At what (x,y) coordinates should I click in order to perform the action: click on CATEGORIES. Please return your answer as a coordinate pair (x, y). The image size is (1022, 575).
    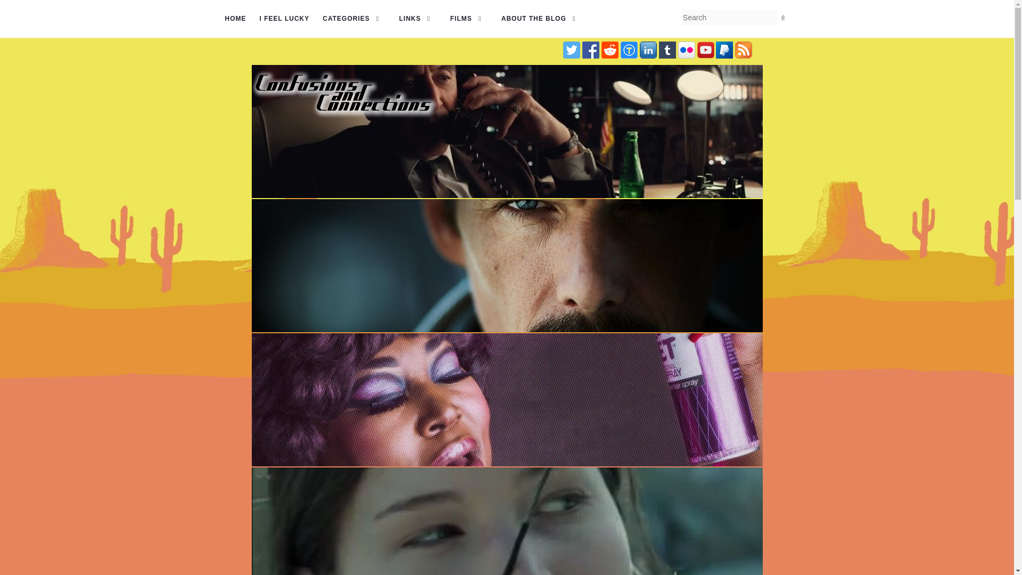
    Looking at the image, I should click on (353, 19).